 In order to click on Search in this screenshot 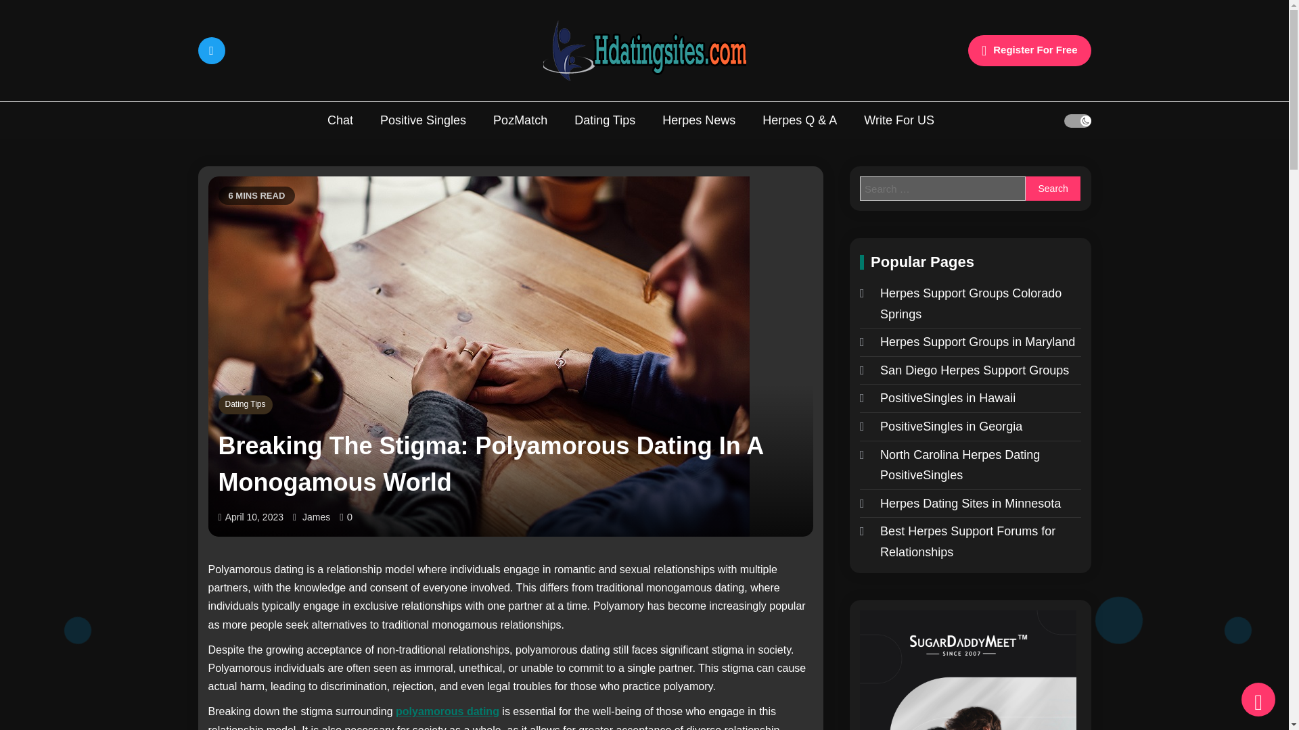, I will do `click(1053, 189)`.